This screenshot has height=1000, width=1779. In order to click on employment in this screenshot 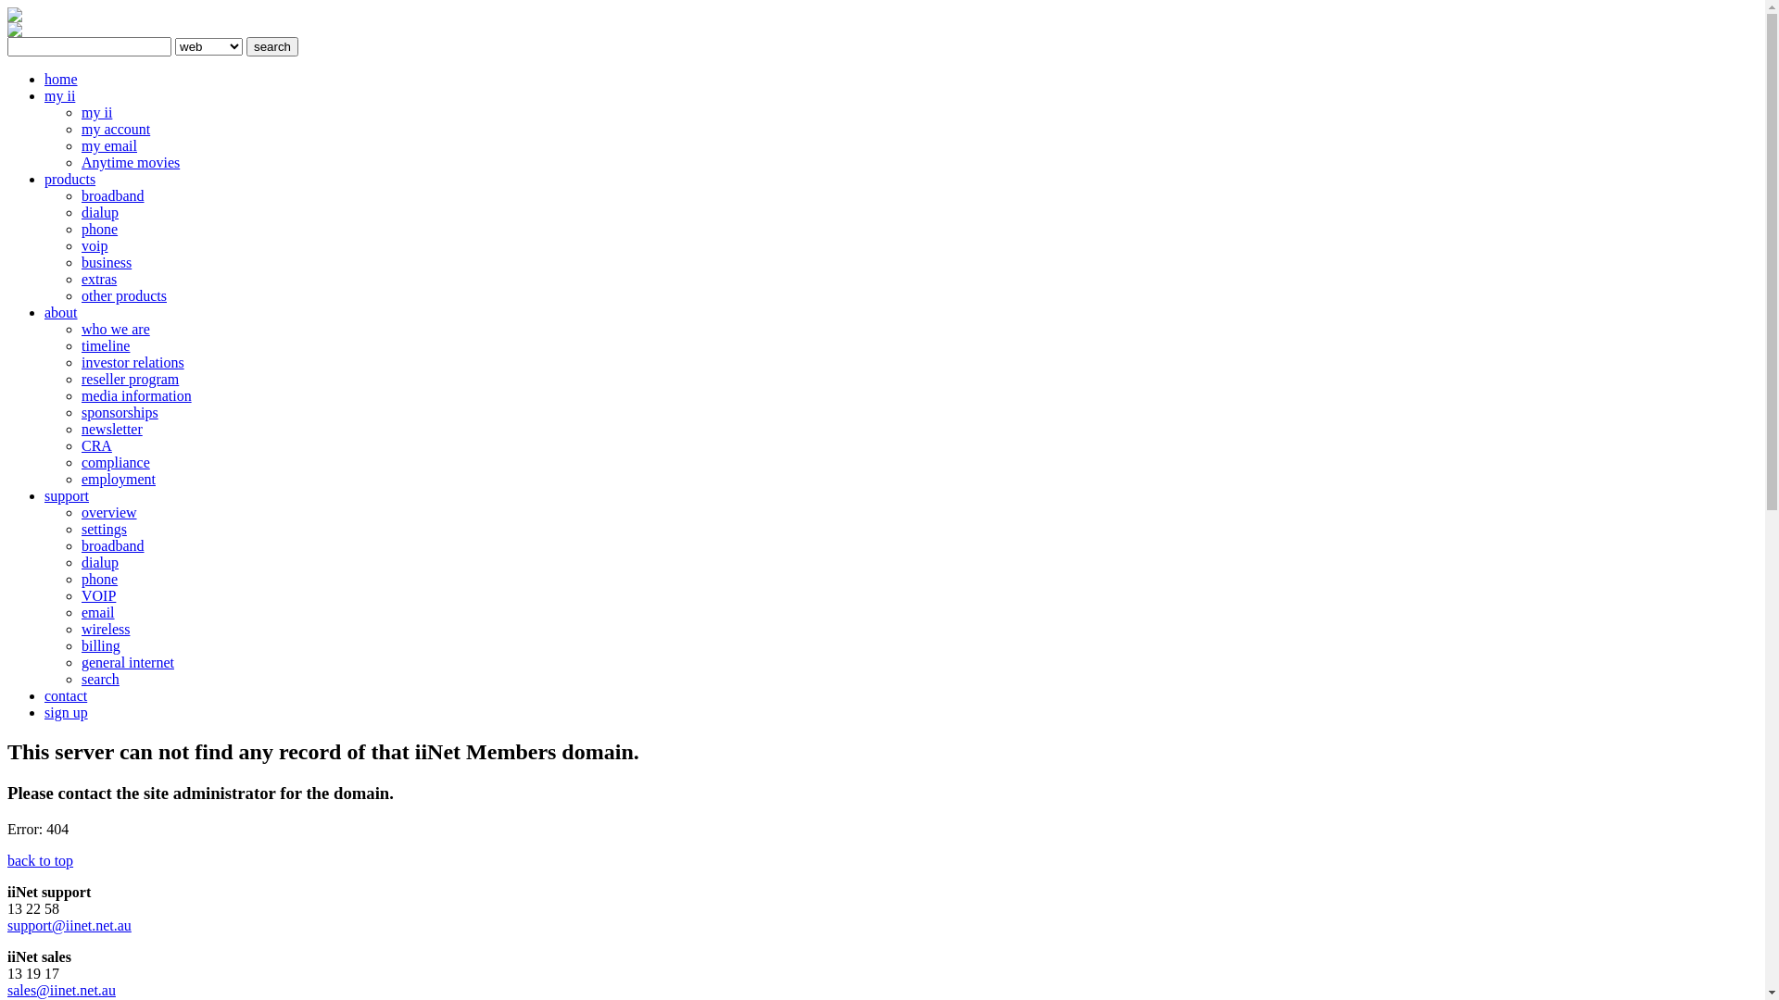, I will do `click(119, 479)`.